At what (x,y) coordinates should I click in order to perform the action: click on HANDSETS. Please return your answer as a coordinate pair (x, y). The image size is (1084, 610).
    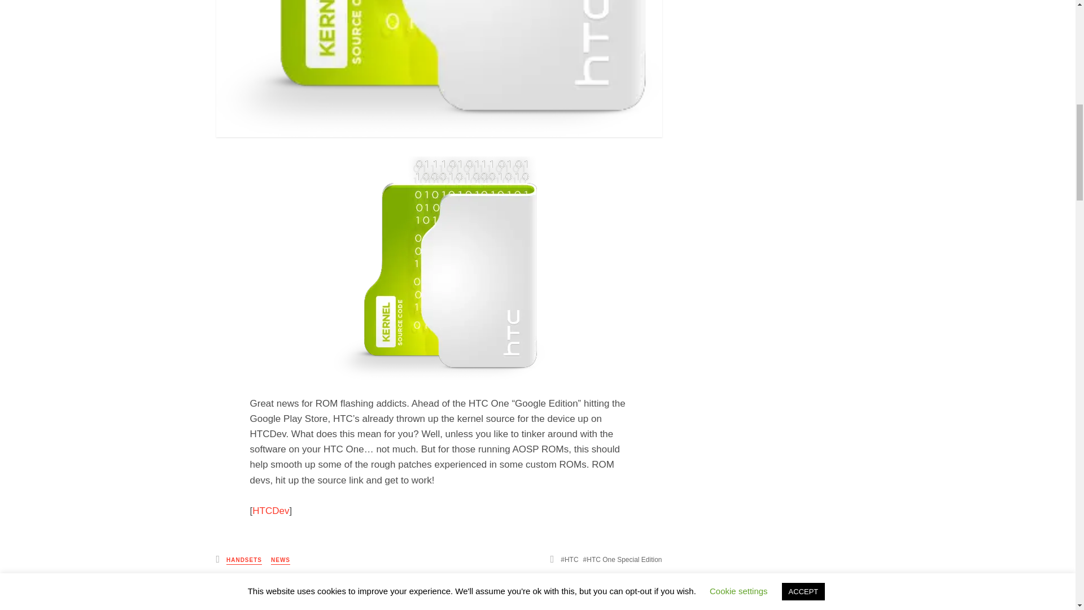
    Looking at the image, I should click on (244, 560).